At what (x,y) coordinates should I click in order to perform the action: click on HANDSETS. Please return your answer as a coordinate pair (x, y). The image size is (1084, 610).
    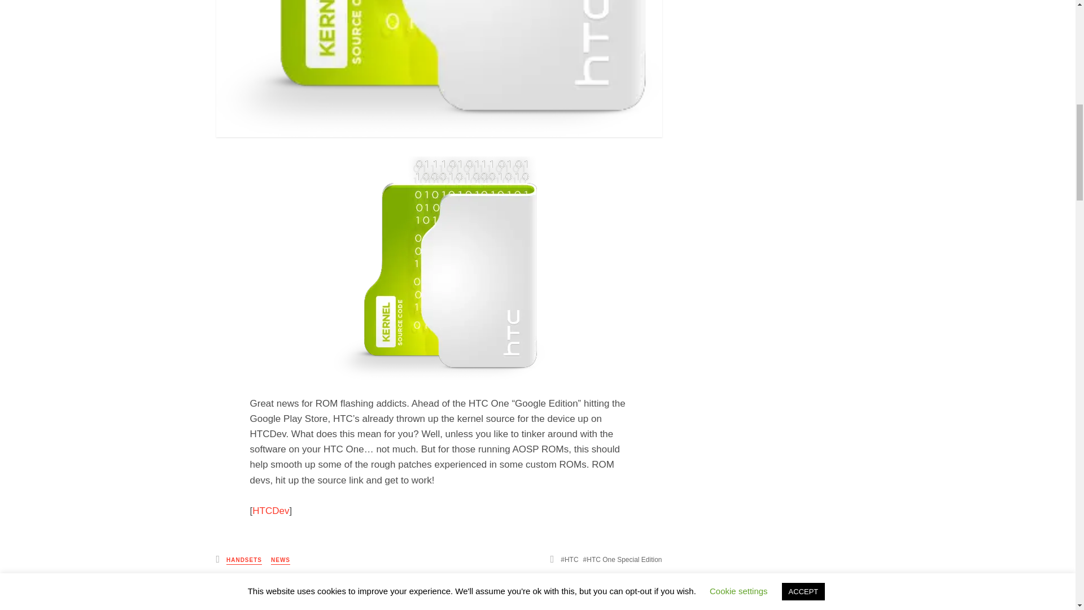
    Looking at the image, I should click on (244, 560).